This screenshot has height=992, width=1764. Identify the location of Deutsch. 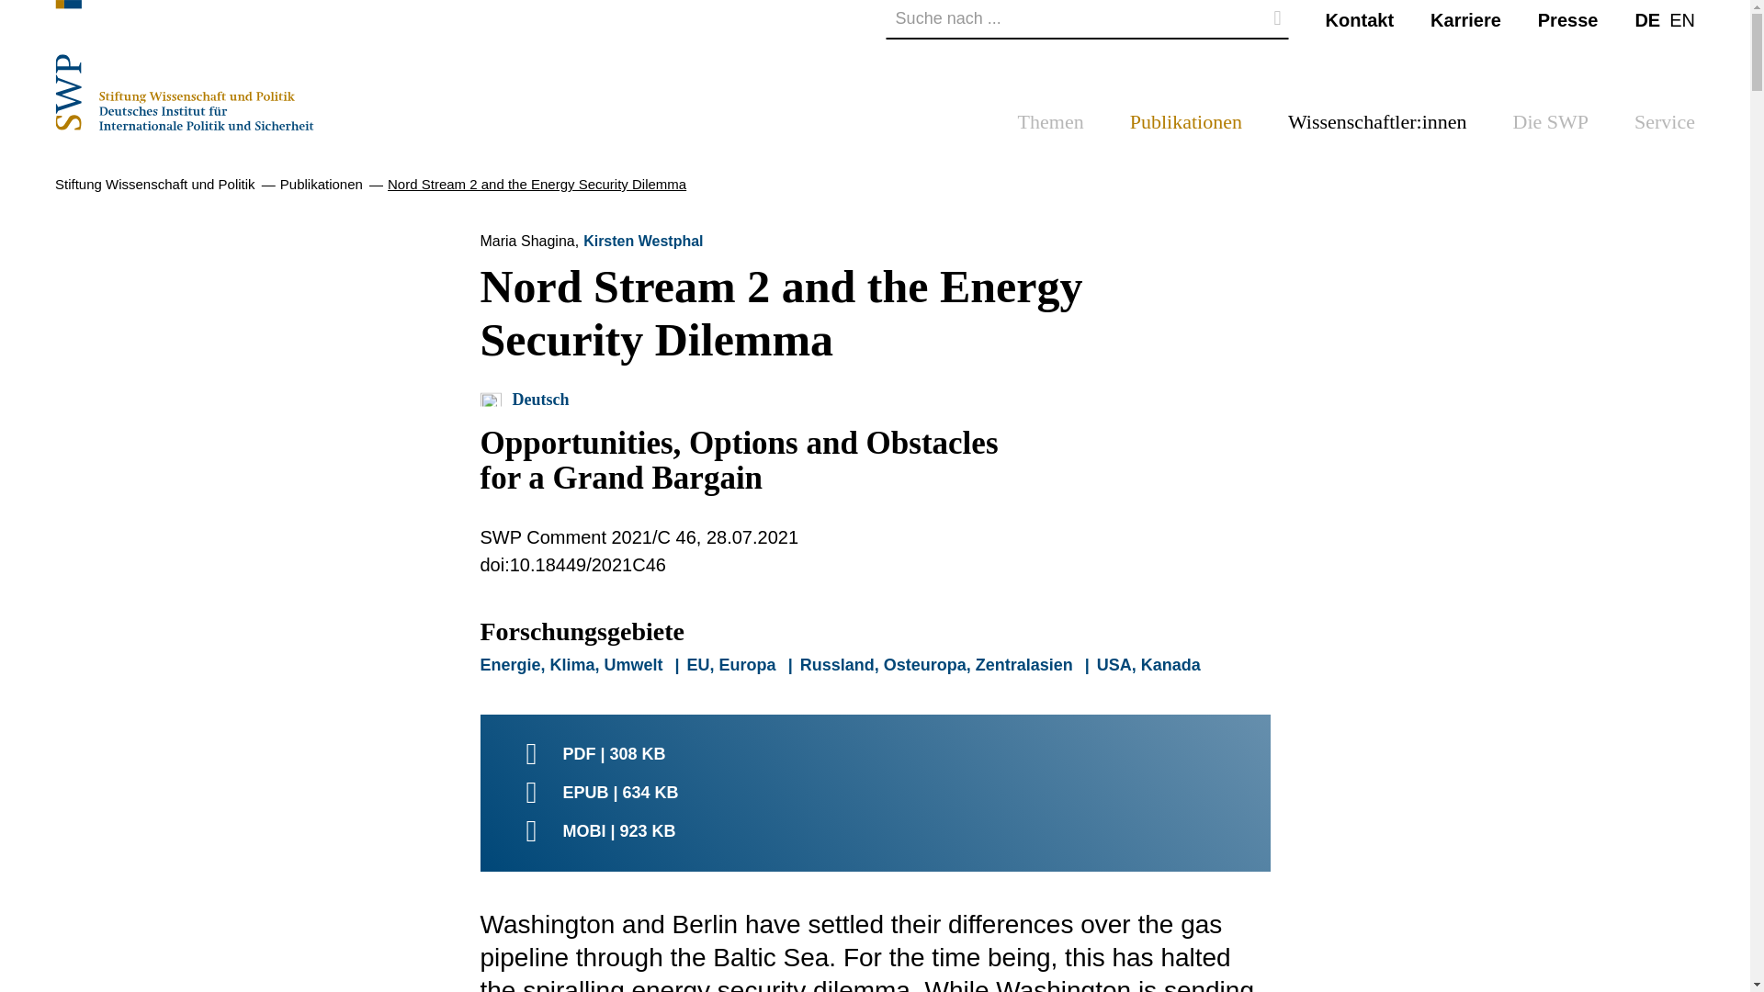
(1646, 18).